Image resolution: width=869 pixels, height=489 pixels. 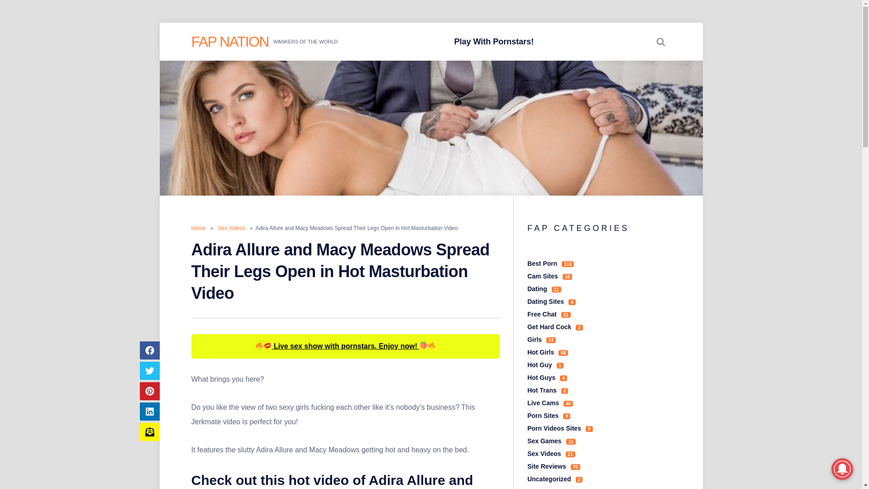 I want to click on Best Porn110, so click(x=550, y=263).